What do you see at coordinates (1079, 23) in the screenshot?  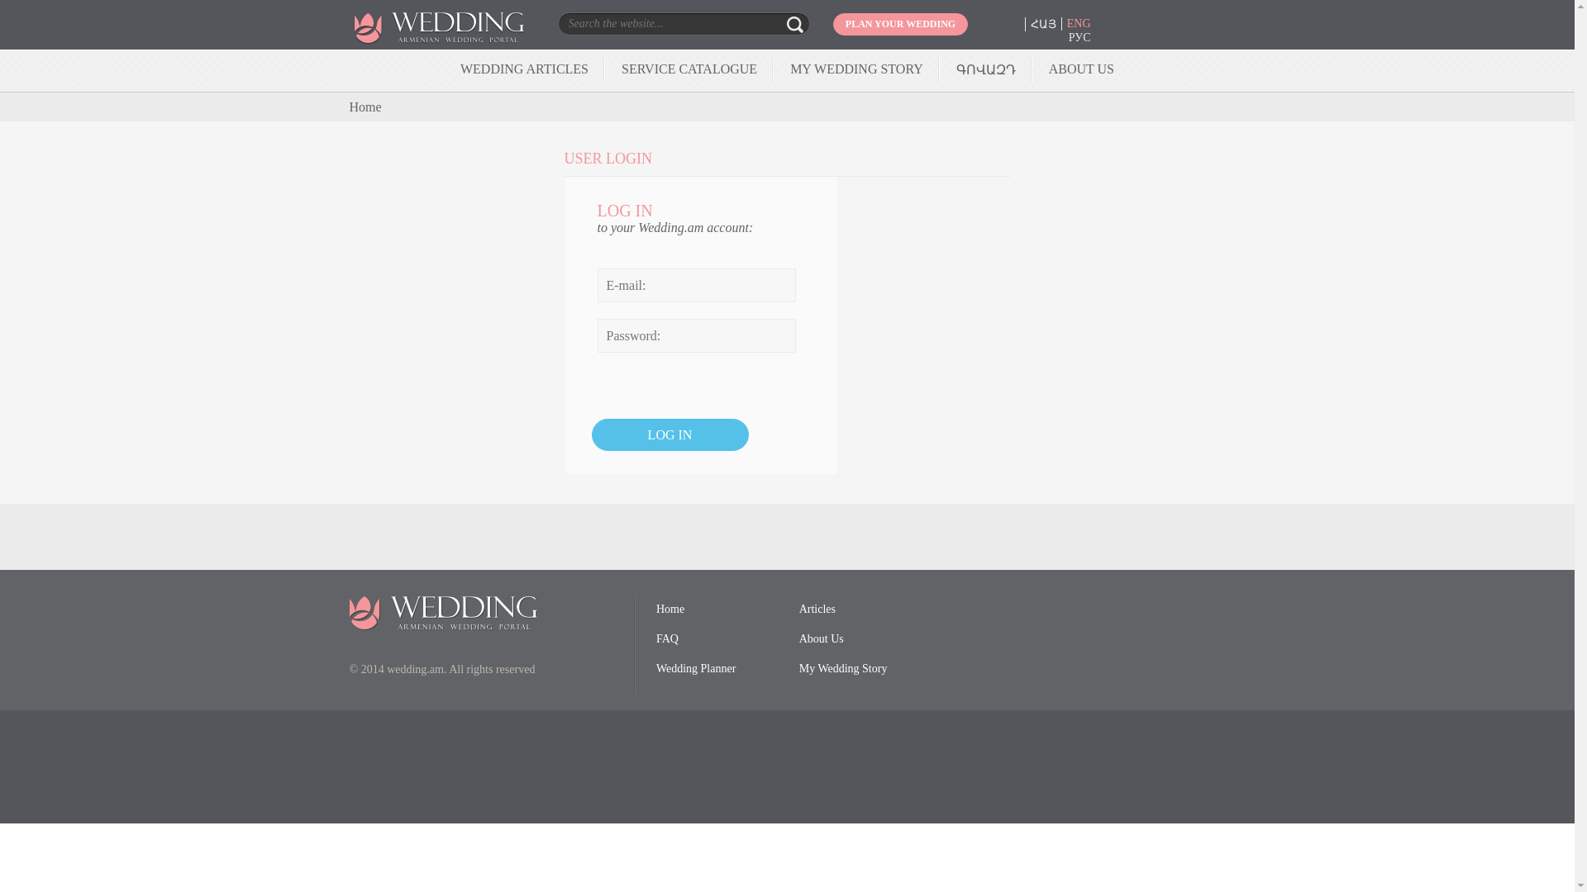 I see `ENG` at bounding box center [1079, 23].